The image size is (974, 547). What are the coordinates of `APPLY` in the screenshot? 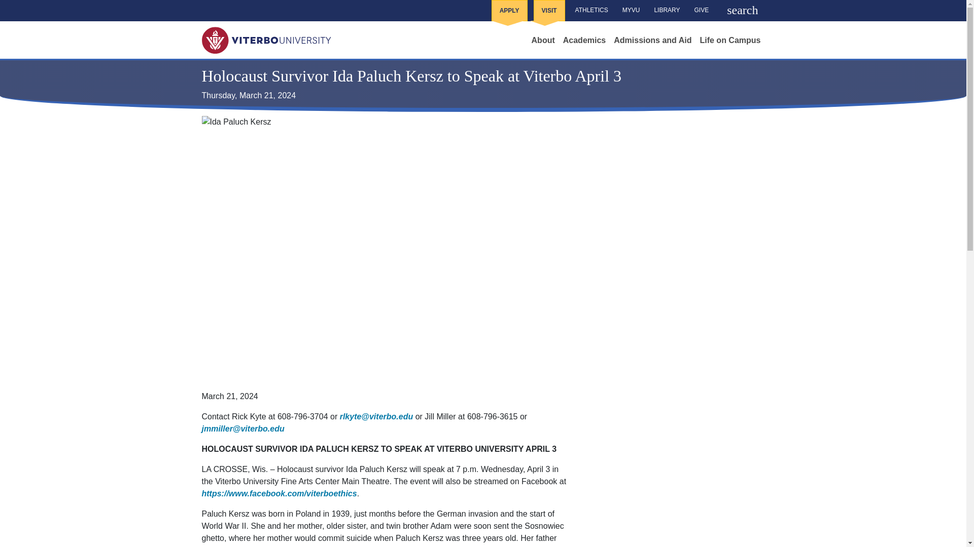 It's located at (509, 11).